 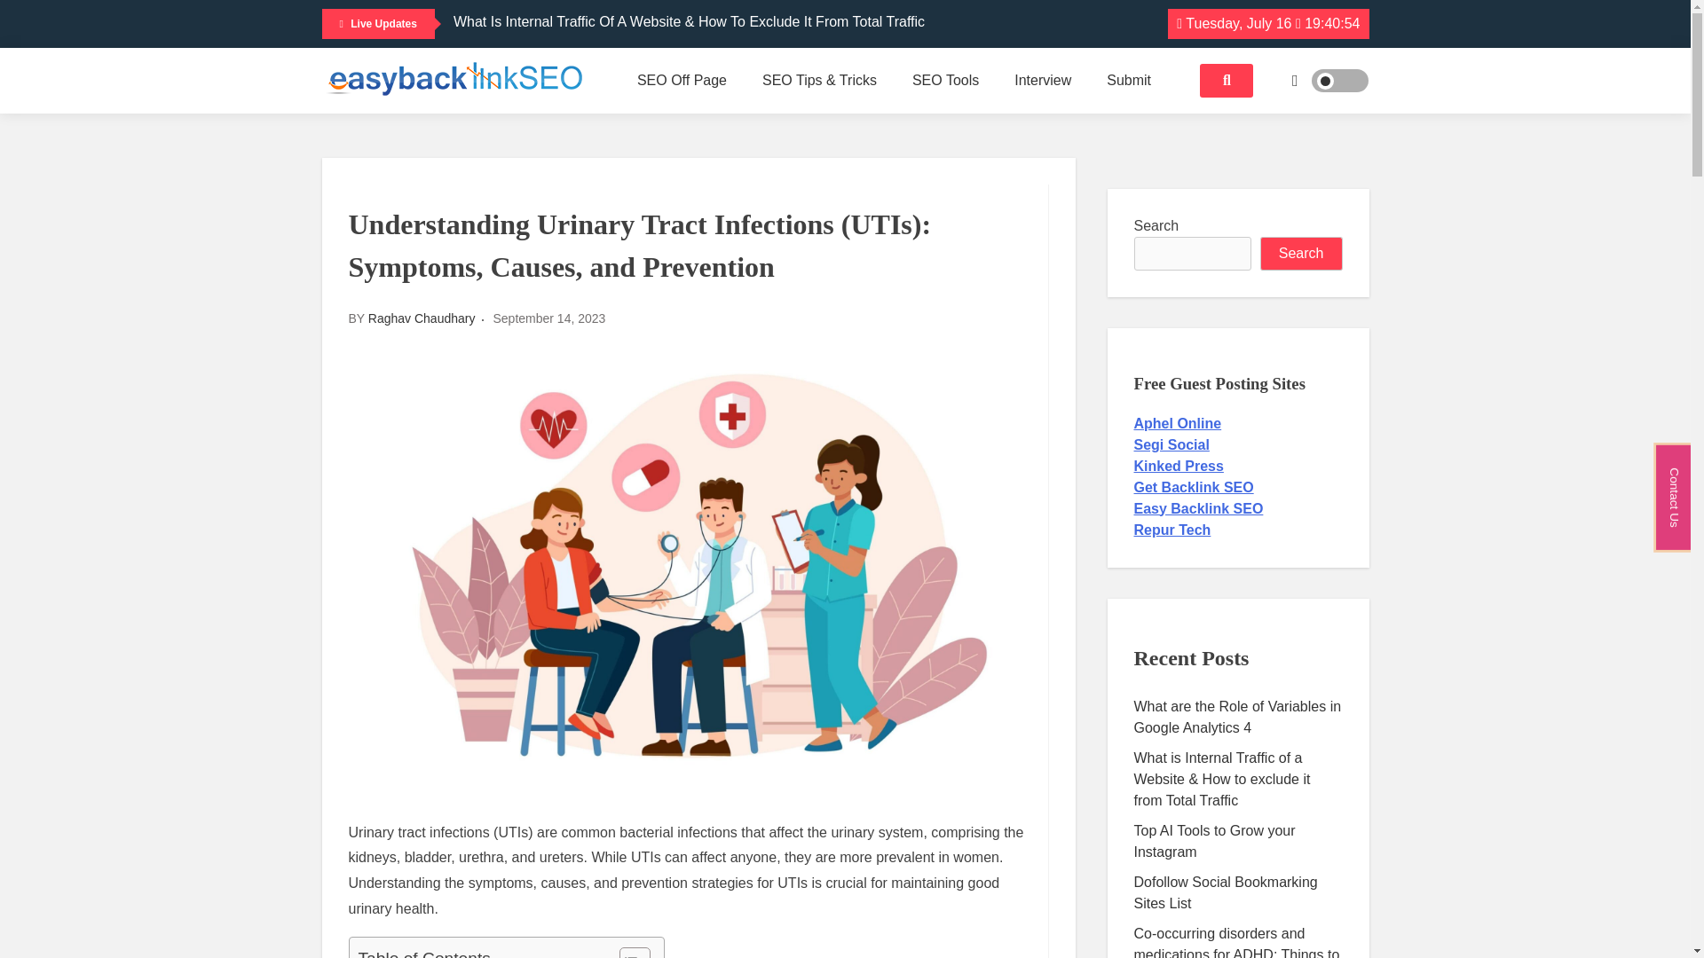 I want to click on SEO Off Page, so click(x=682, y=81).